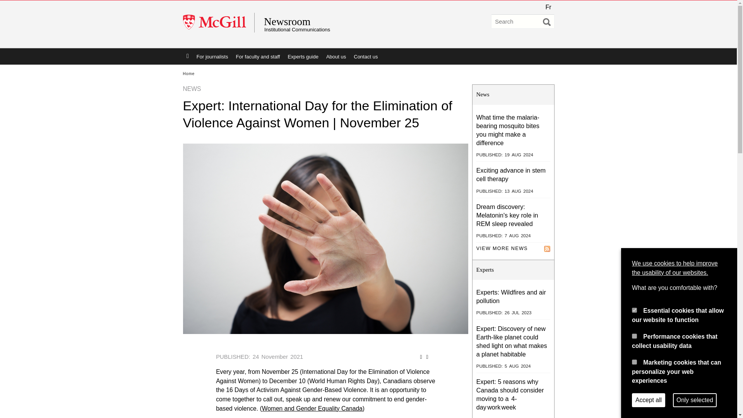 The image size is (743, 418). What do you see at coordinates (336, 57) in the screenshot?
I see `About us` at bounding box center [336, 57].